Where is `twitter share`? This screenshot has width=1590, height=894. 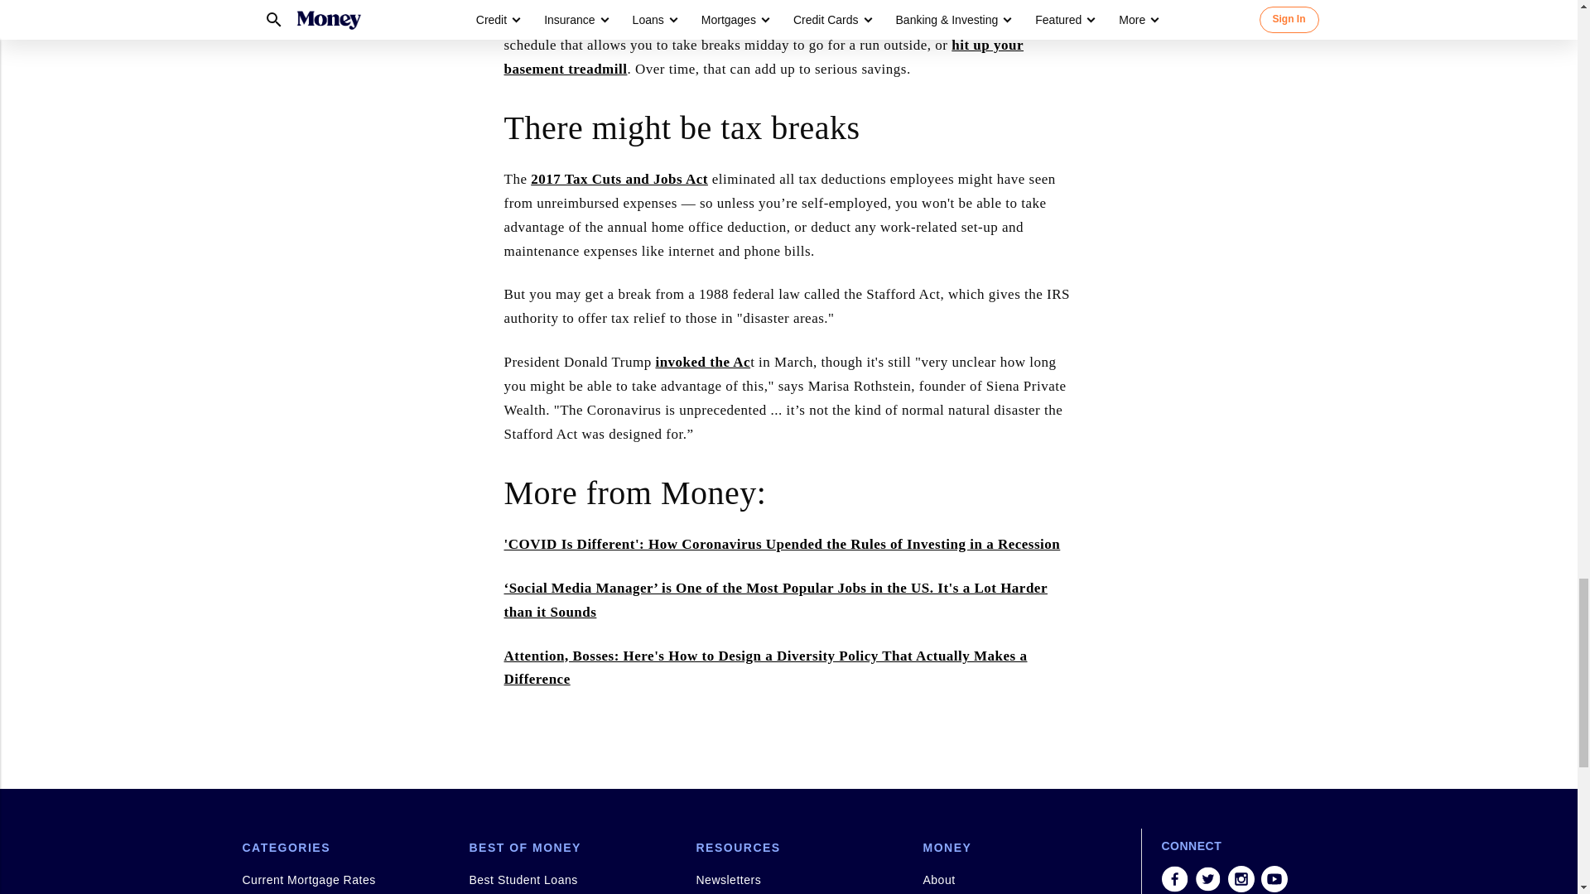
twitter share is located at coordinates (1207, 879).